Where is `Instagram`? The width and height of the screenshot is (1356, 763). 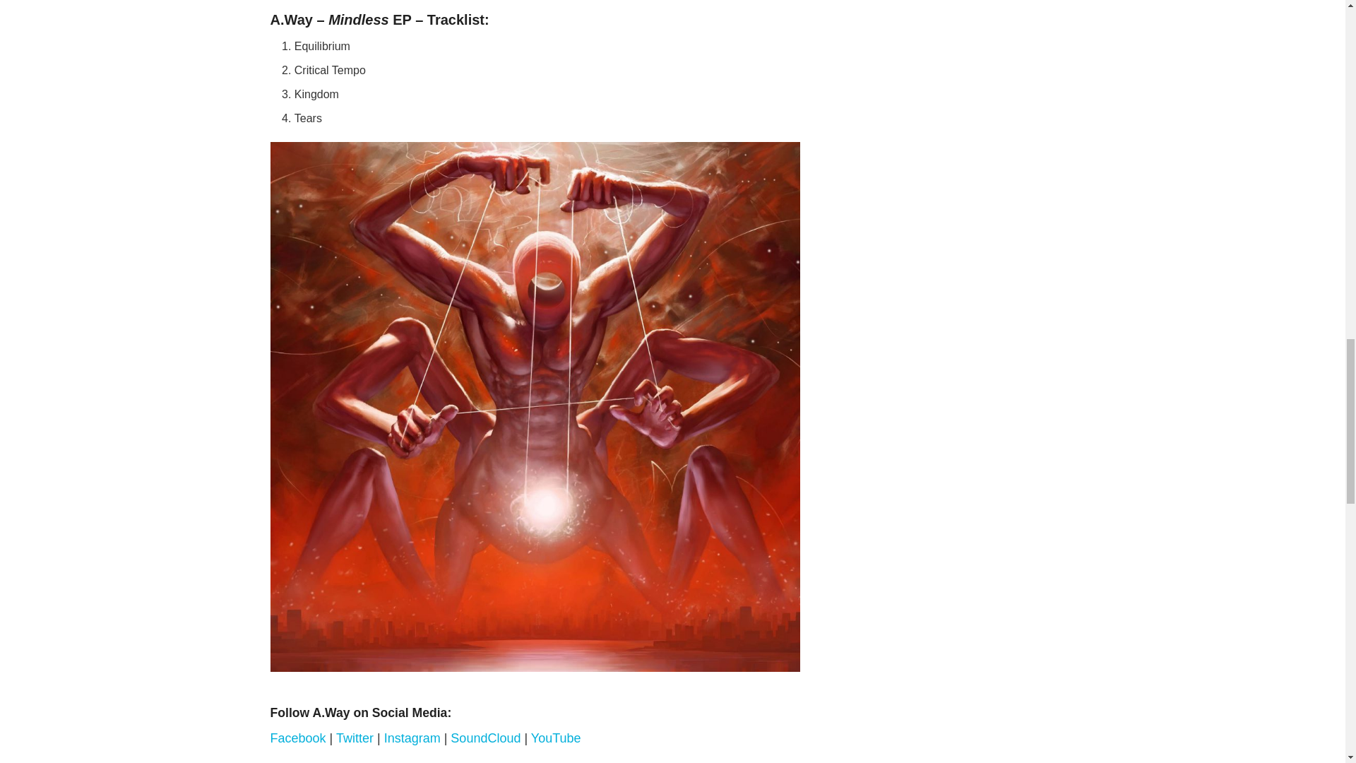
Instagram is located at coordinates (412, 738).